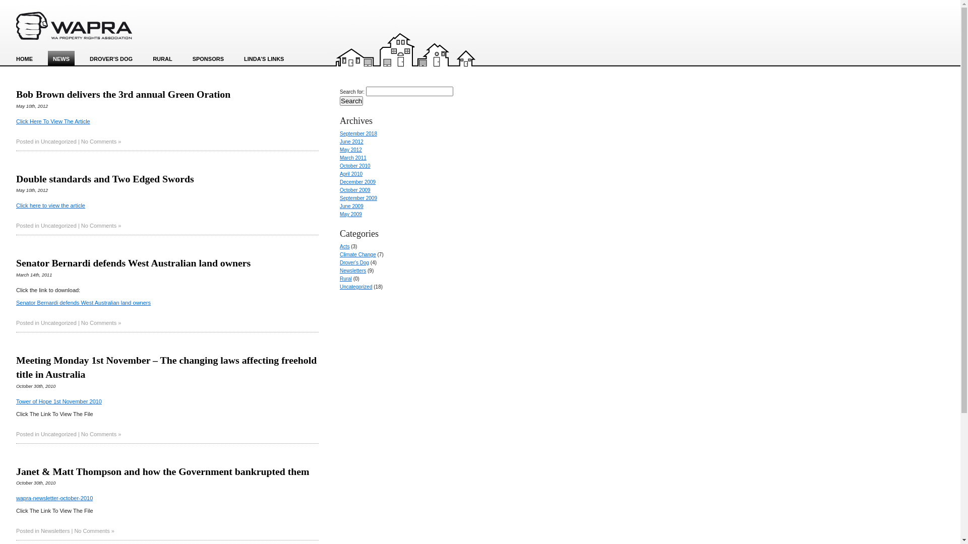  I want to click on Climate Change, so click(358, 255).